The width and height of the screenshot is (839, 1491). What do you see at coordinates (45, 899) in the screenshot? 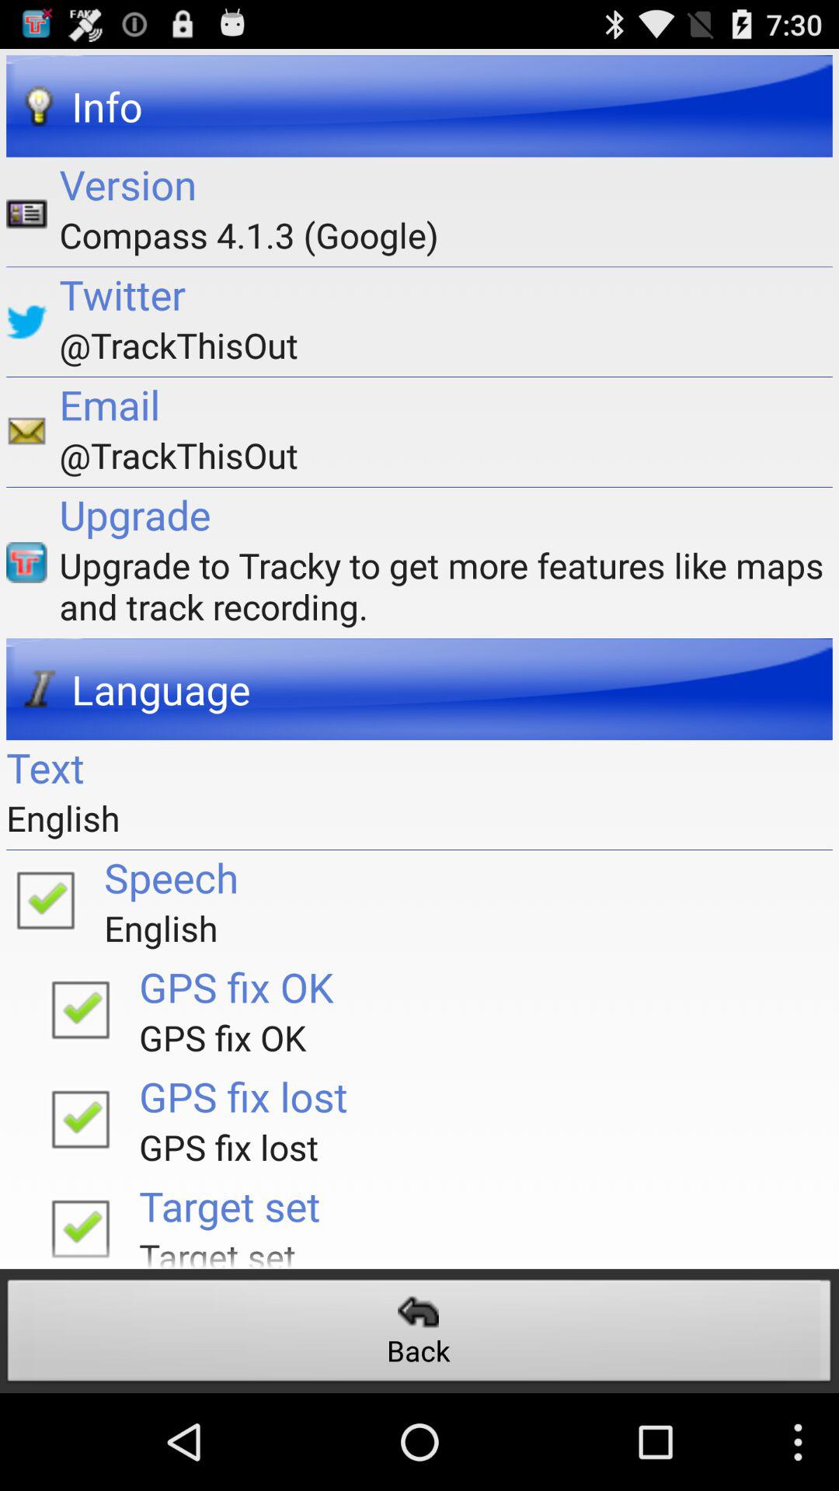
I see `click option` at bounding box center [45, 899].